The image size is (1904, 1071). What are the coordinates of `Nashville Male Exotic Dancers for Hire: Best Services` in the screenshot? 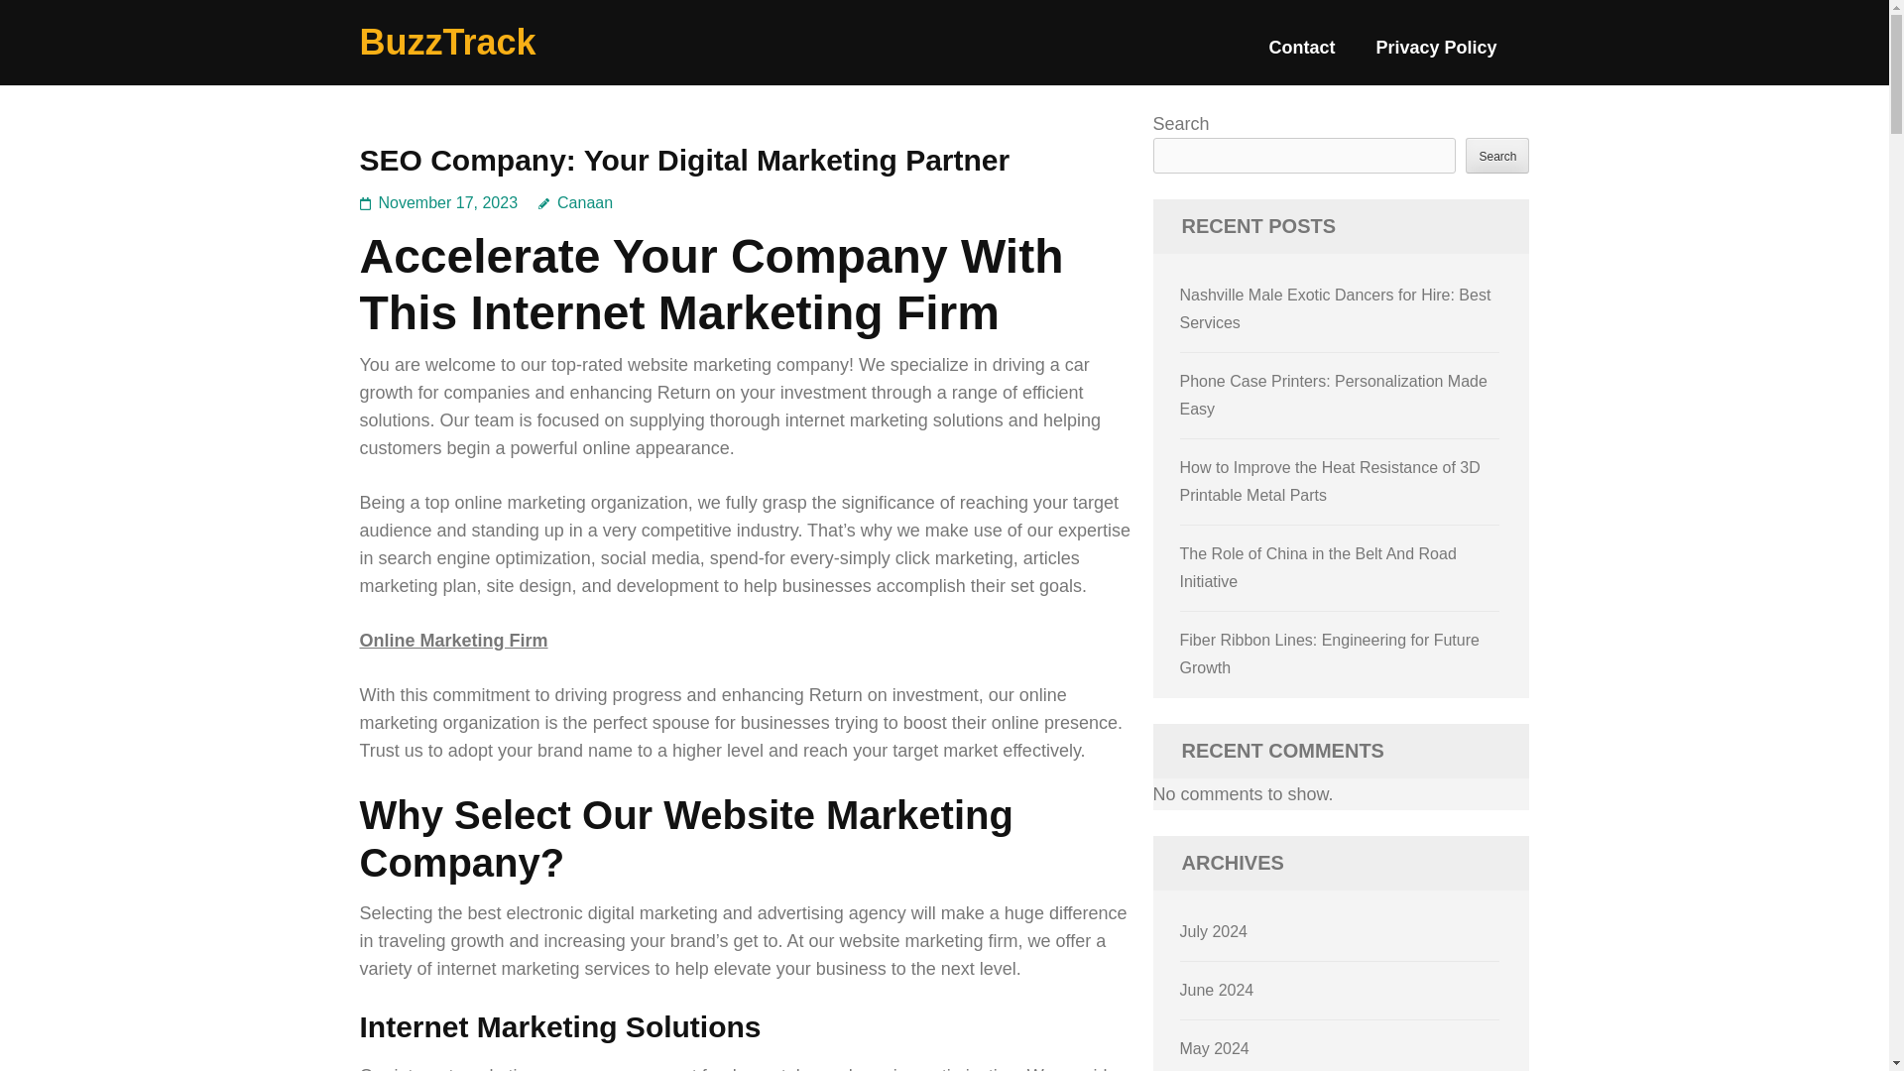 It's located at (1335, 308).